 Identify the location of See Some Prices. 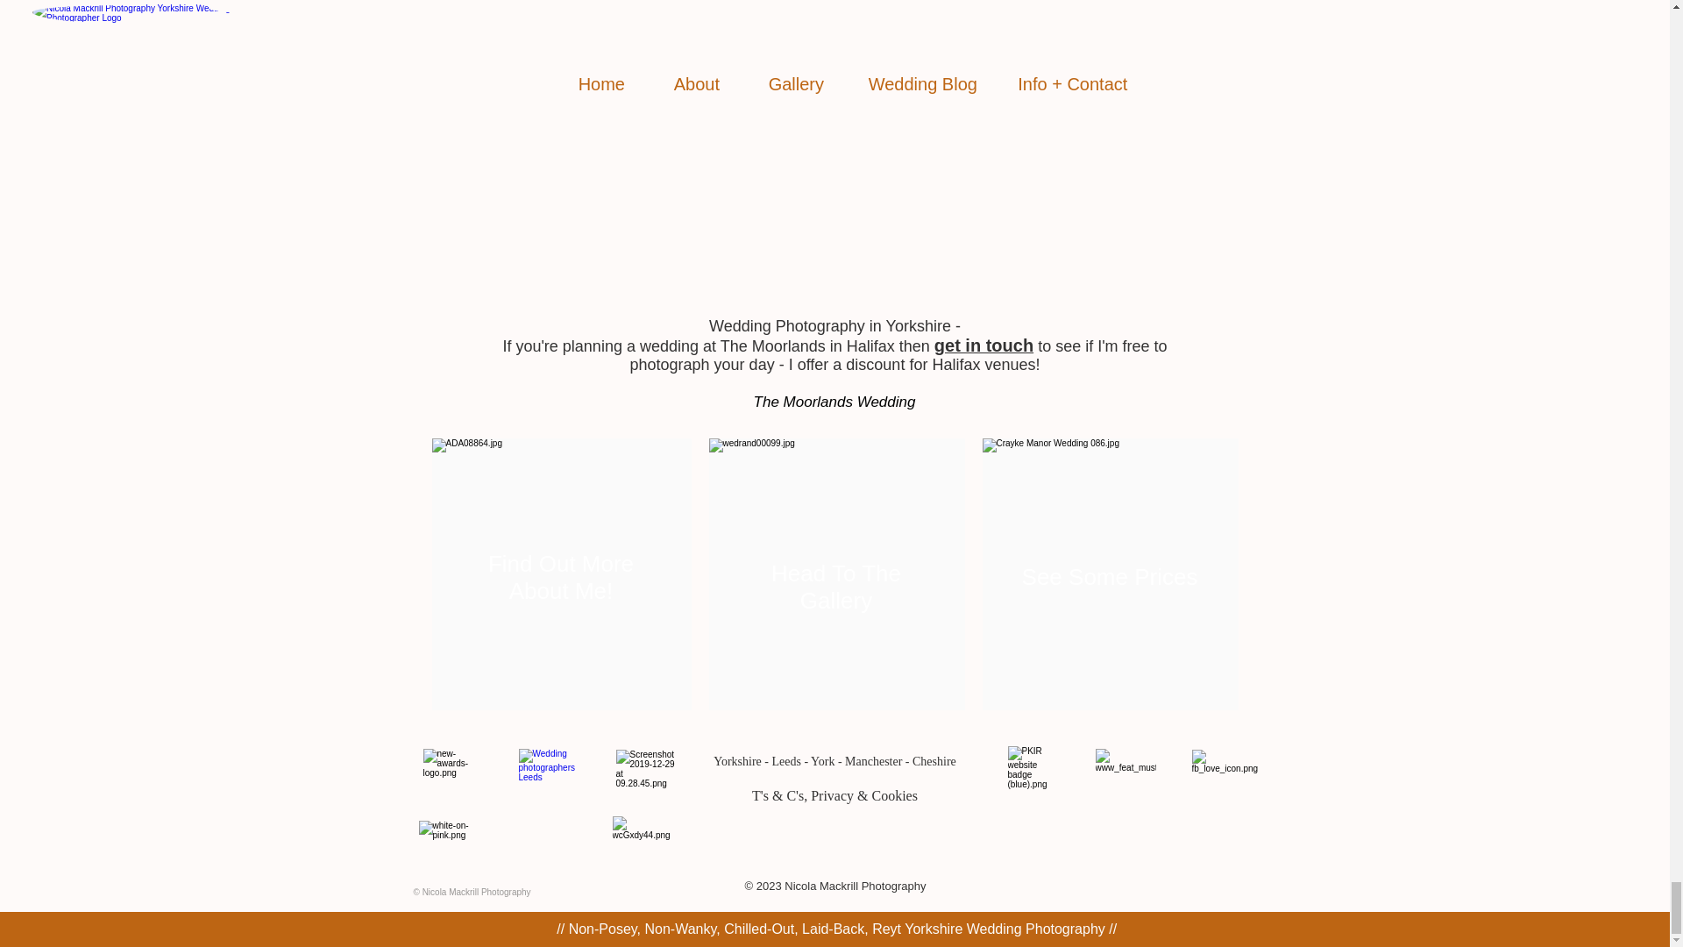
(1110, 576).